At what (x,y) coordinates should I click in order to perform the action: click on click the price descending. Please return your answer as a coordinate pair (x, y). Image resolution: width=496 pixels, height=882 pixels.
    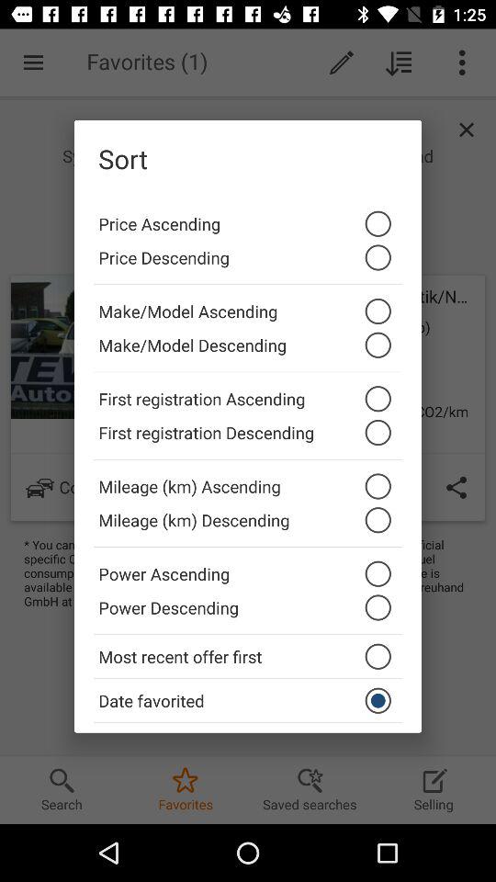
    Looking at the image, I should click on (248, 263).